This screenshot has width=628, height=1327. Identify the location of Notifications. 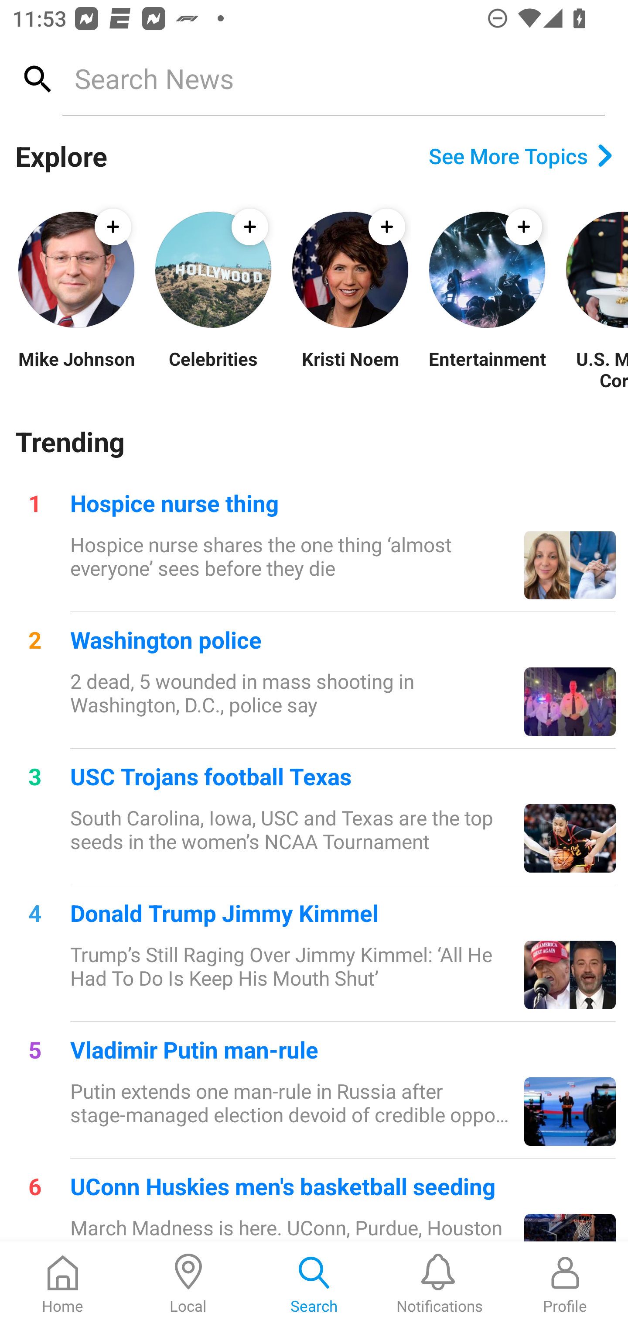
(440, 1284).